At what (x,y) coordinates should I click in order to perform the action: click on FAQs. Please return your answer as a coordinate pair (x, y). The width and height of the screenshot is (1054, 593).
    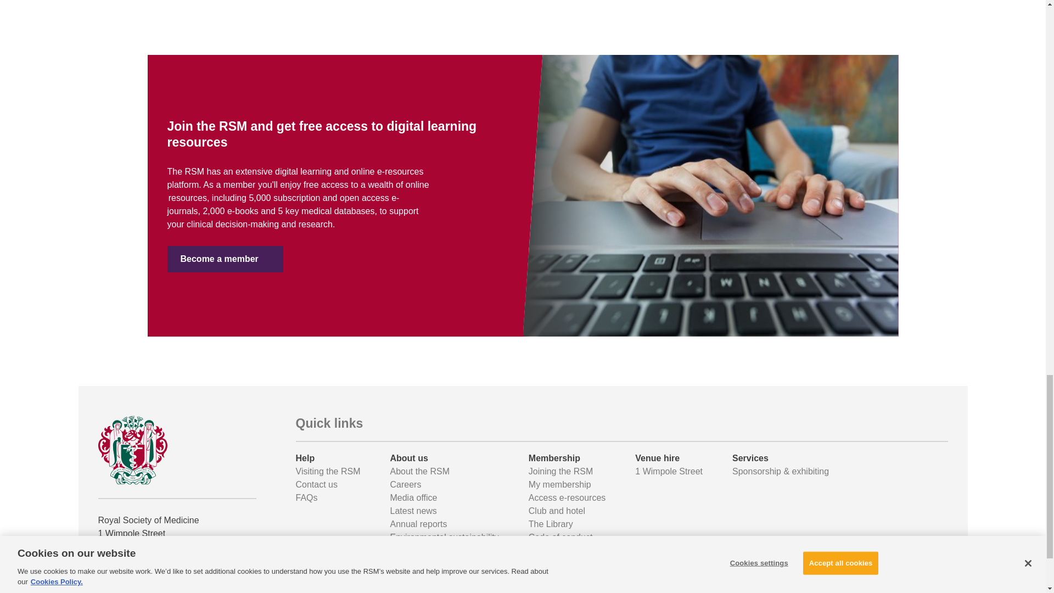
    Looking at the image, I should click on (306, 497).